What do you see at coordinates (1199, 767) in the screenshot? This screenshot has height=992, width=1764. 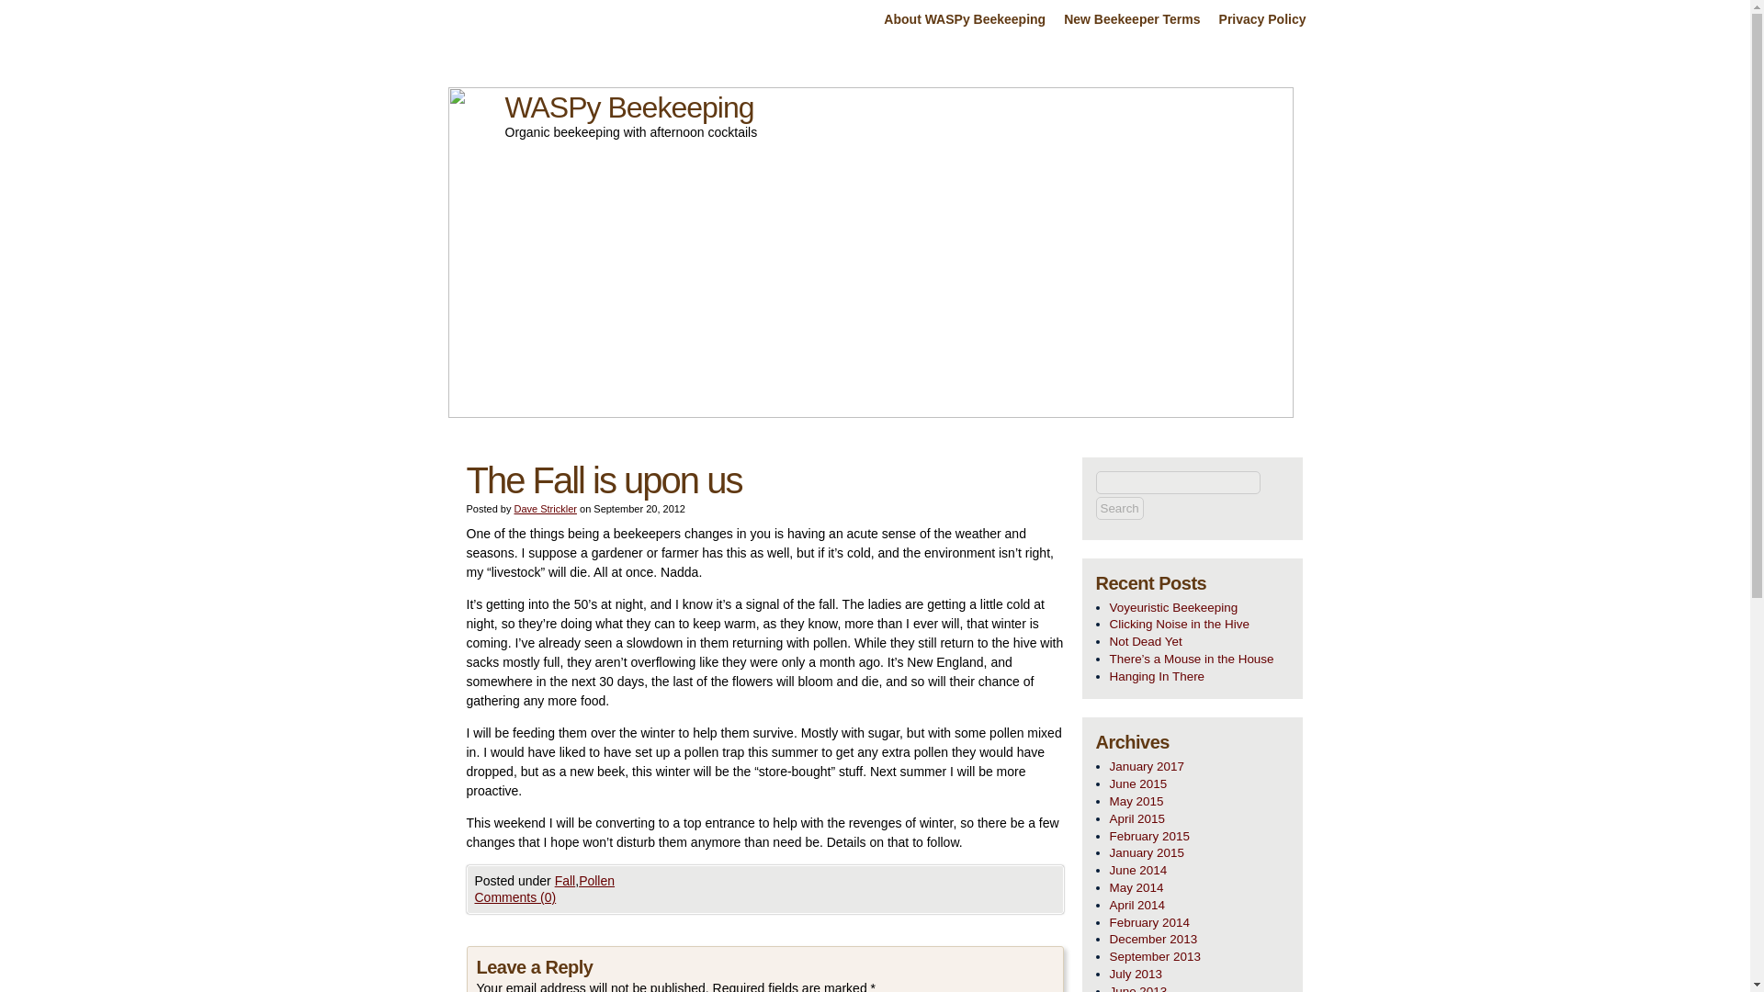 I see `January 2017` at bounding box center [1199, 767].